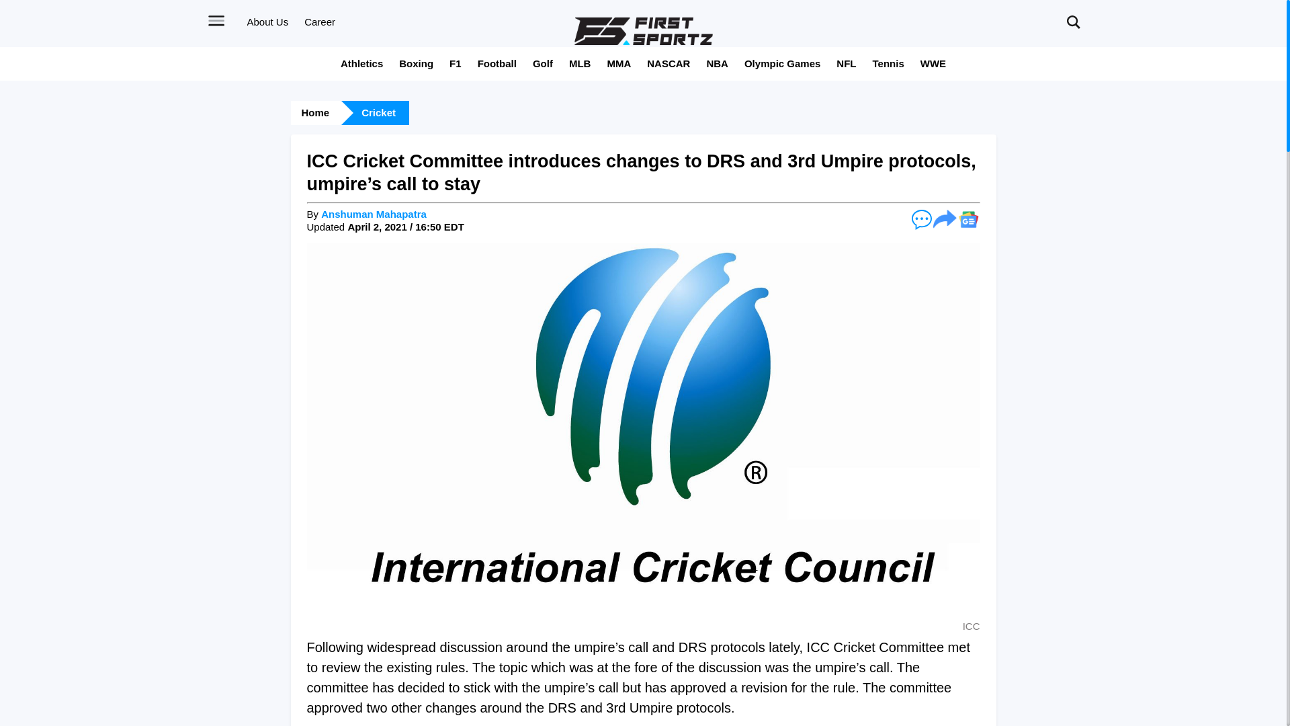 This screenshot has width=1290, height=726. I want to click on WWE, so click(933, 63).